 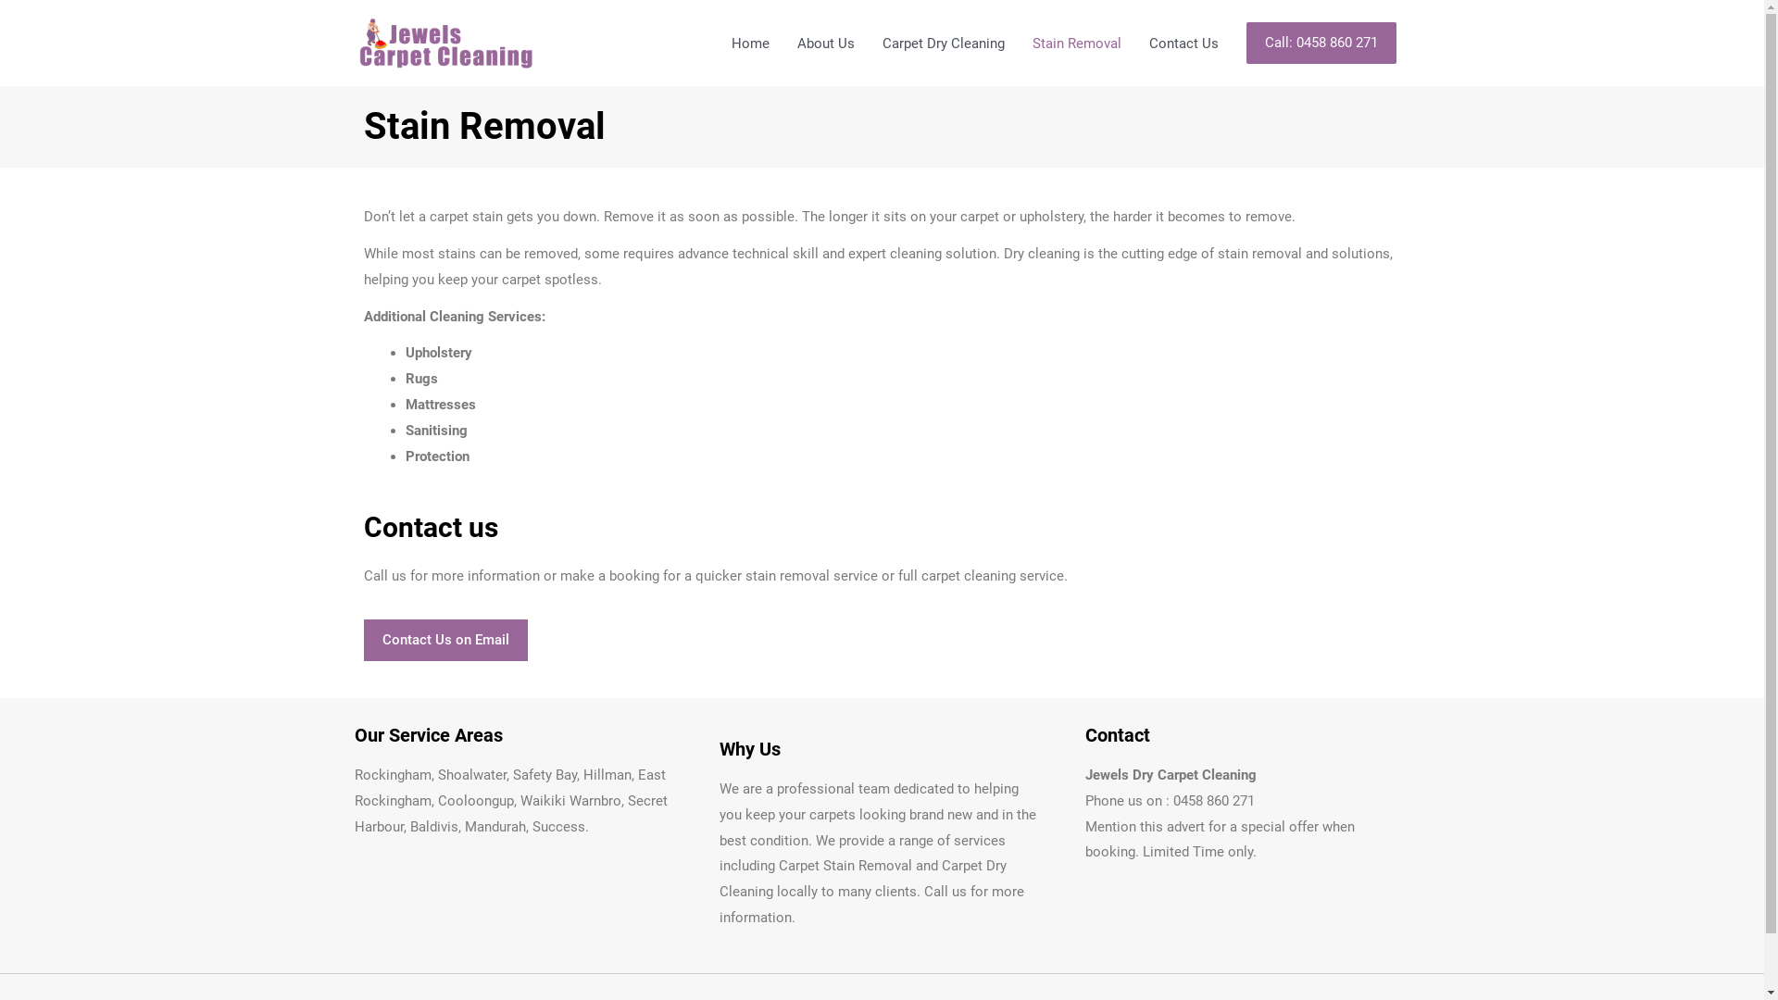 What do you see at coordinates (444, 641) in the screenshot?
I see `Contact Us on Email` at bounding box center [444, 641].